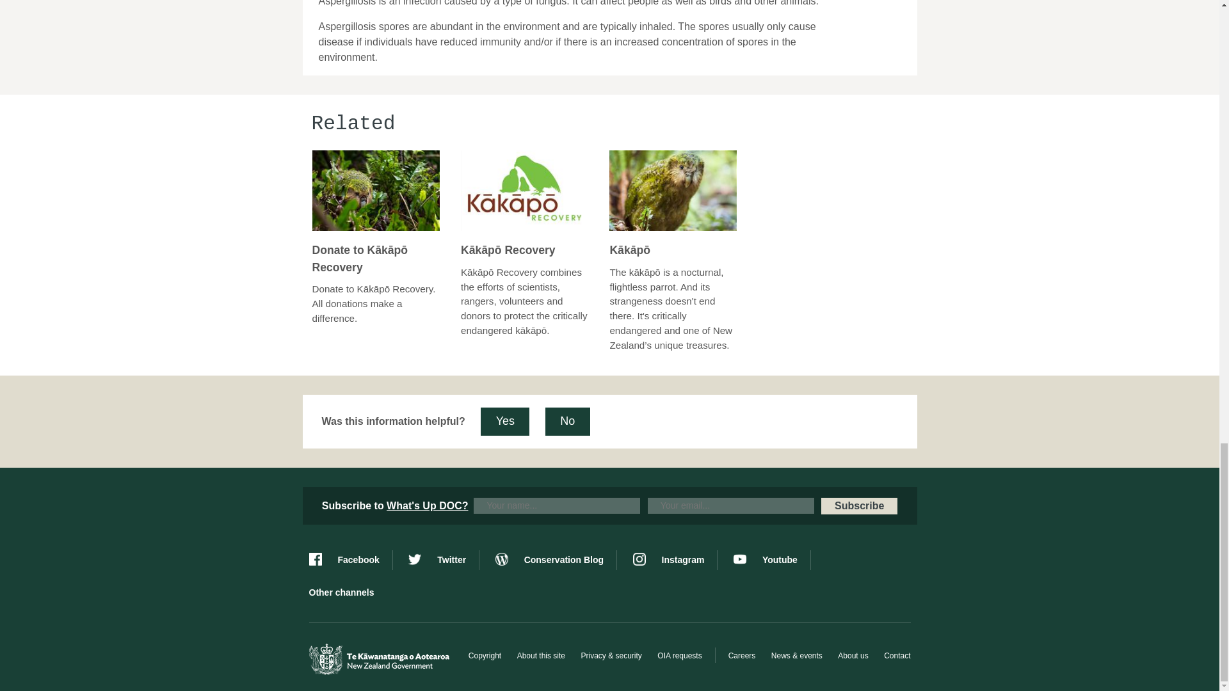 The height and width of the screenshot is (691, 1229). Describe the element at coordinates (859, 505) in the screenshot. I see `Subscribe` at that location.